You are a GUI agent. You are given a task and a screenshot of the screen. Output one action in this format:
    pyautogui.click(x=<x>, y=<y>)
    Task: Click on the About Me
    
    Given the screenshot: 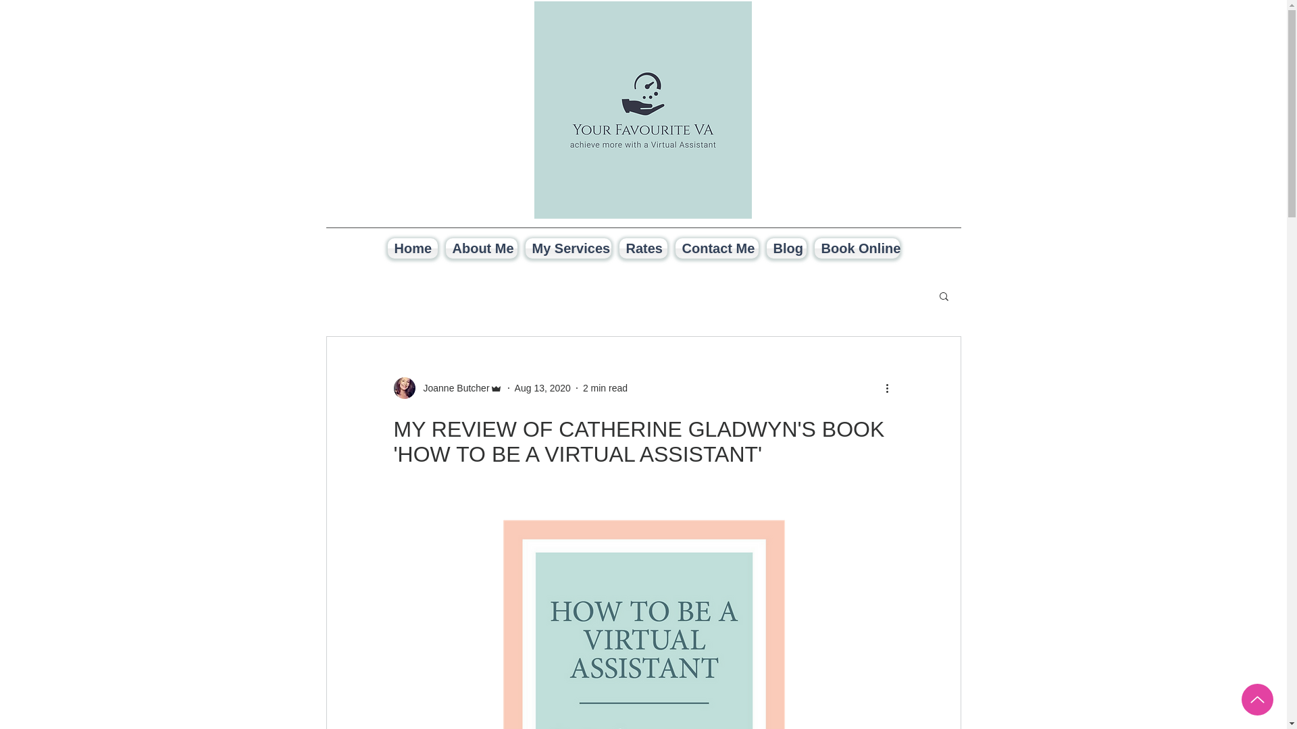 What is the action you would take?
    pyautogui.click(x=481, y=248)
    